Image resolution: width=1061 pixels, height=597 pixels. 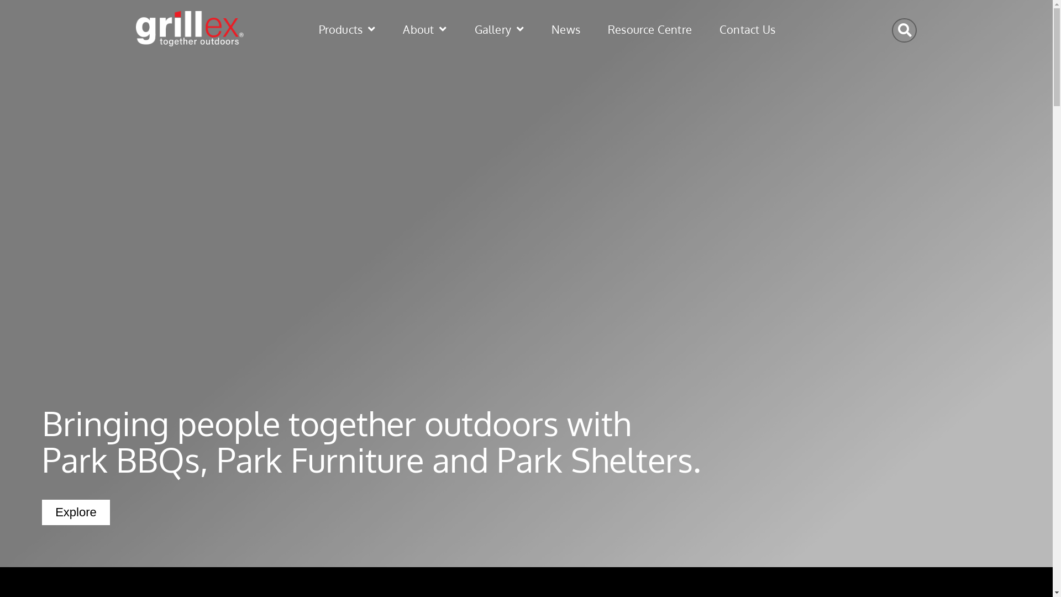 What do you see at coordinates (734, 29) in the screenshot?
I see `Contact Us` at bounding box center [734, 29].